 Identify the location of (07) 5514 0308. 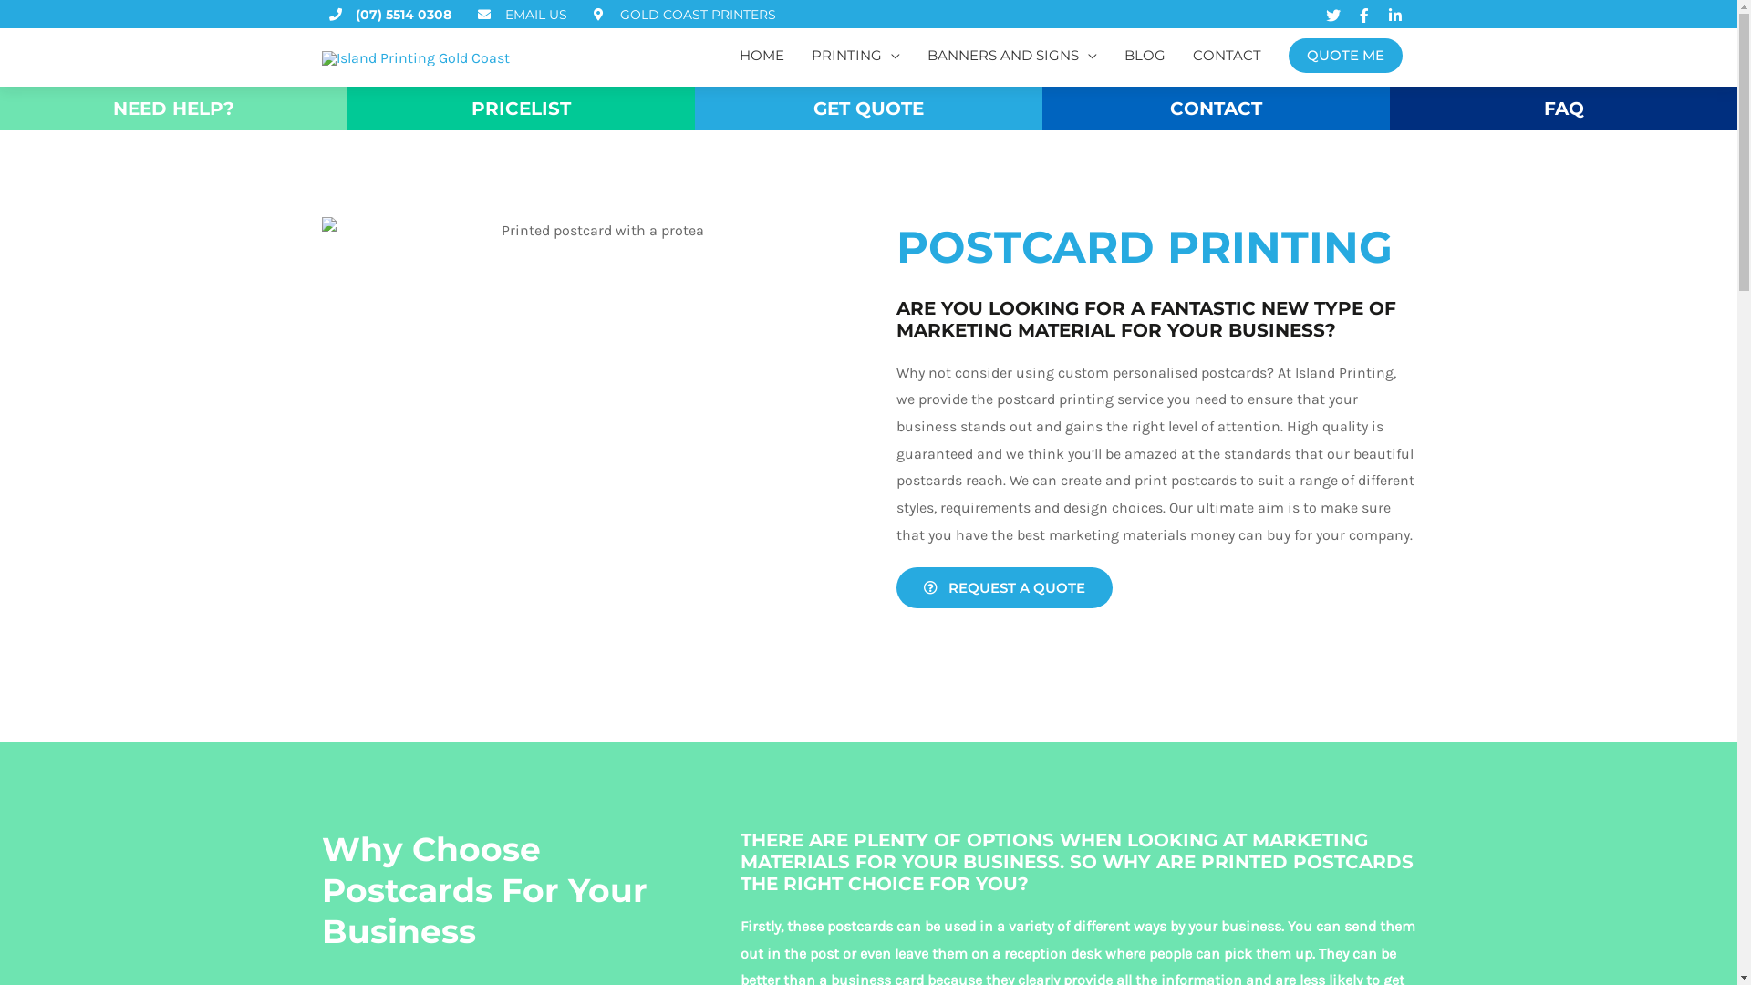
(390, 15).